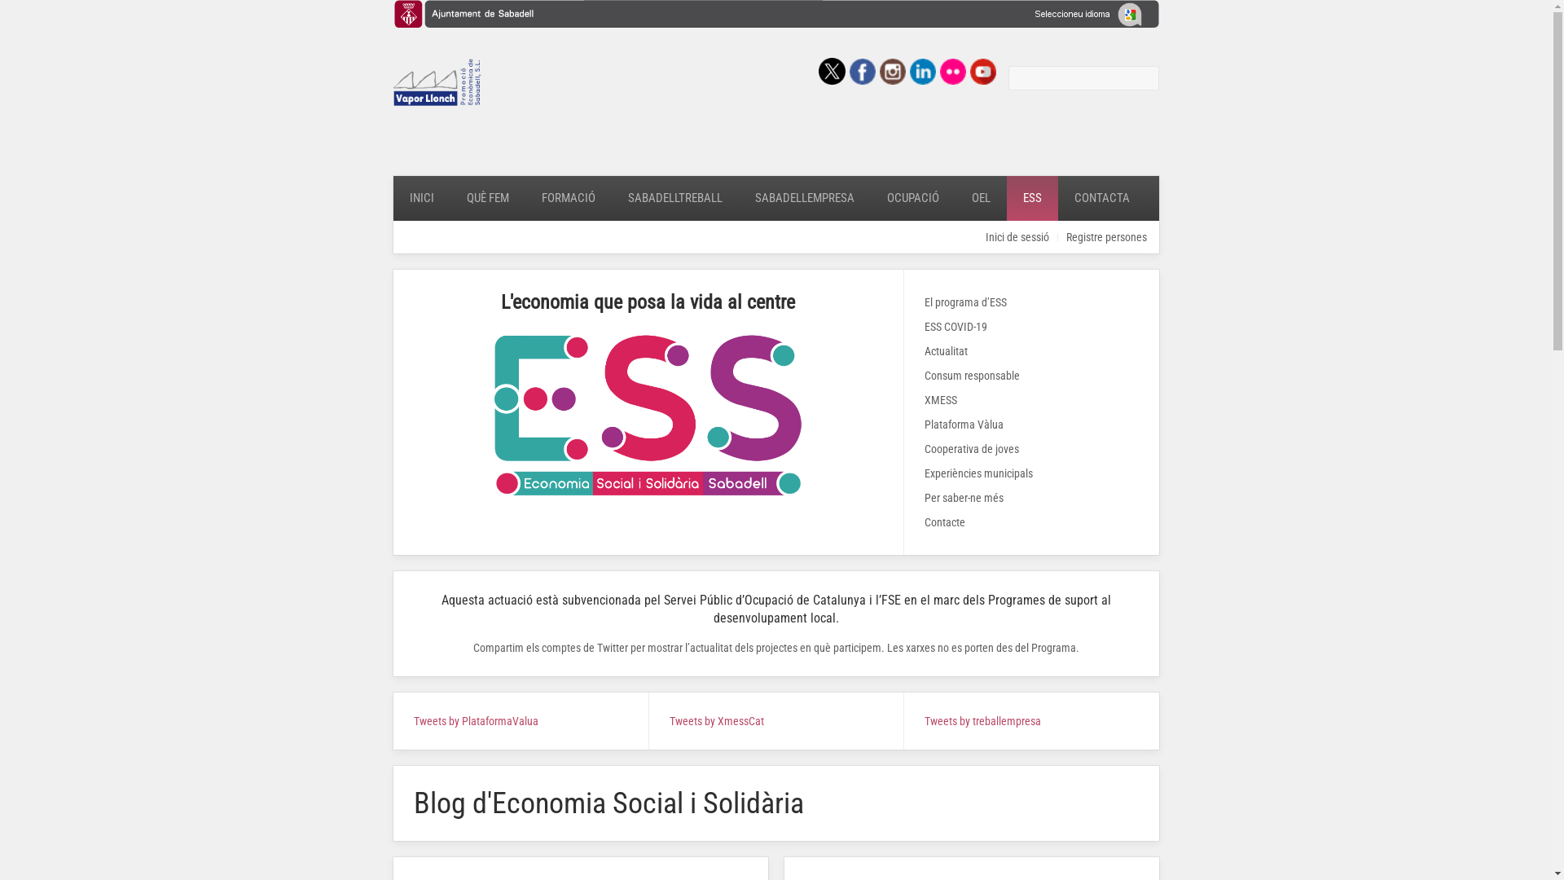 This screenshot has width=1564, height=880. I want to click on Contacte, so click(1031, 522).